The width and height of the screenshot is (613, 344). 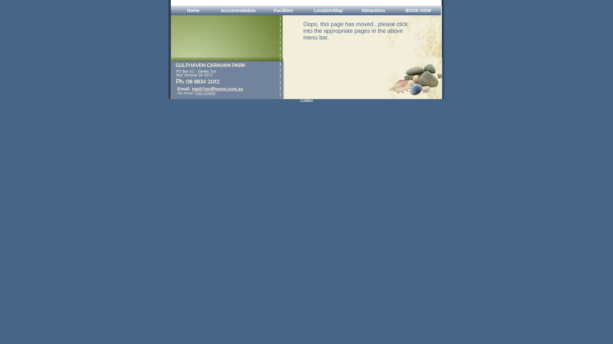 What do you see at coordinates (328, 11) in the screenshot?
I see `Location/Map` at bounding box center [328, 11].